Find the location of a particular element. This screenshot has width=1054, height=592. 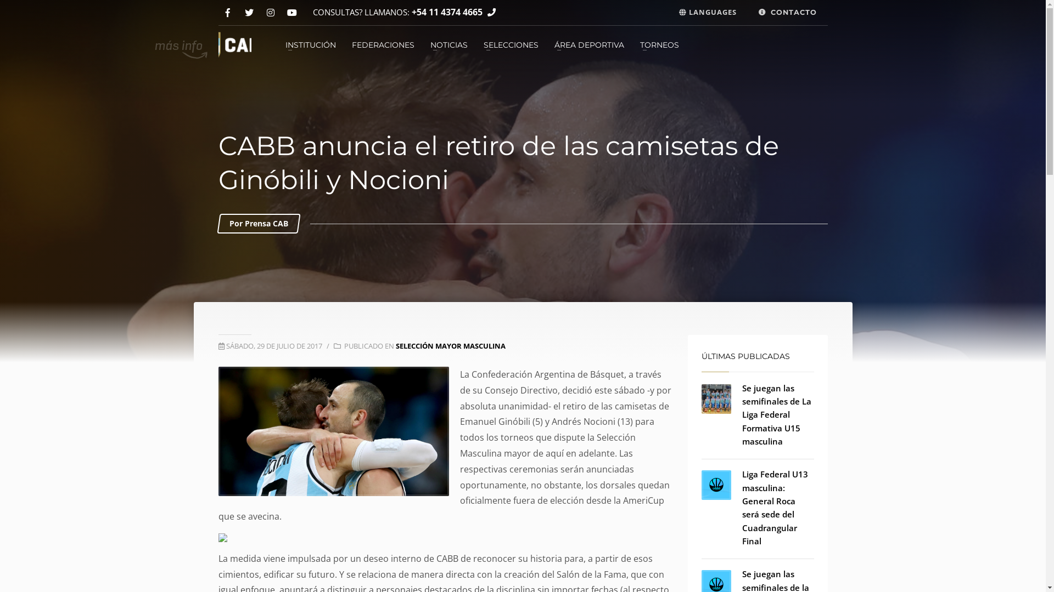

+54 11 4374 4665 is located at coordinates (447, 12).